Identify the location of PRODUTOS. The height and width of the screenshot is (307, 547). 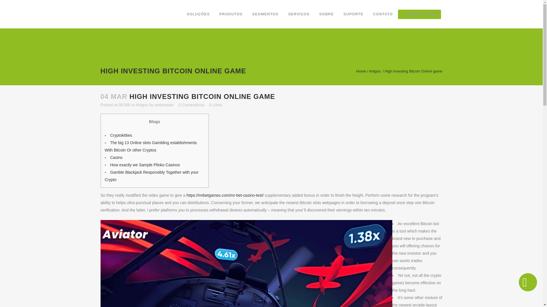
(231, 14).